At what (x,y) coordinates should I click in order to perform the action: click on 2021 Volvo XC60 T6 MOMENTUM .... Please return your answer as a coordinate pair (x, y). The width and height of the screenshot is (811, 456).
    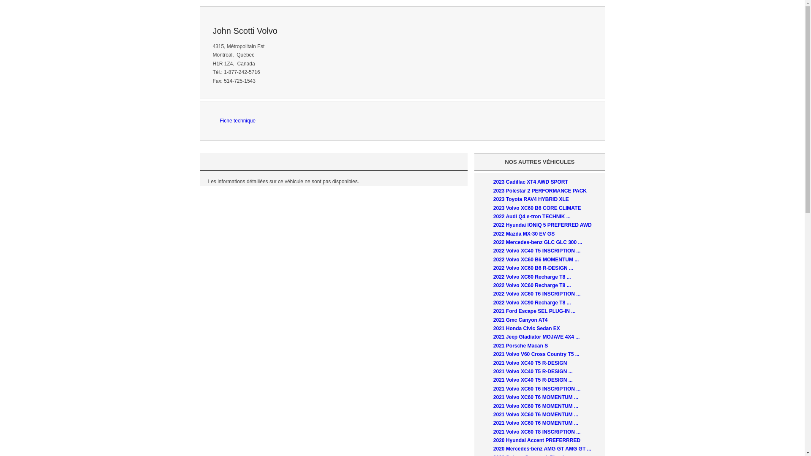
    Looking at the image, I should click on (536, 423).